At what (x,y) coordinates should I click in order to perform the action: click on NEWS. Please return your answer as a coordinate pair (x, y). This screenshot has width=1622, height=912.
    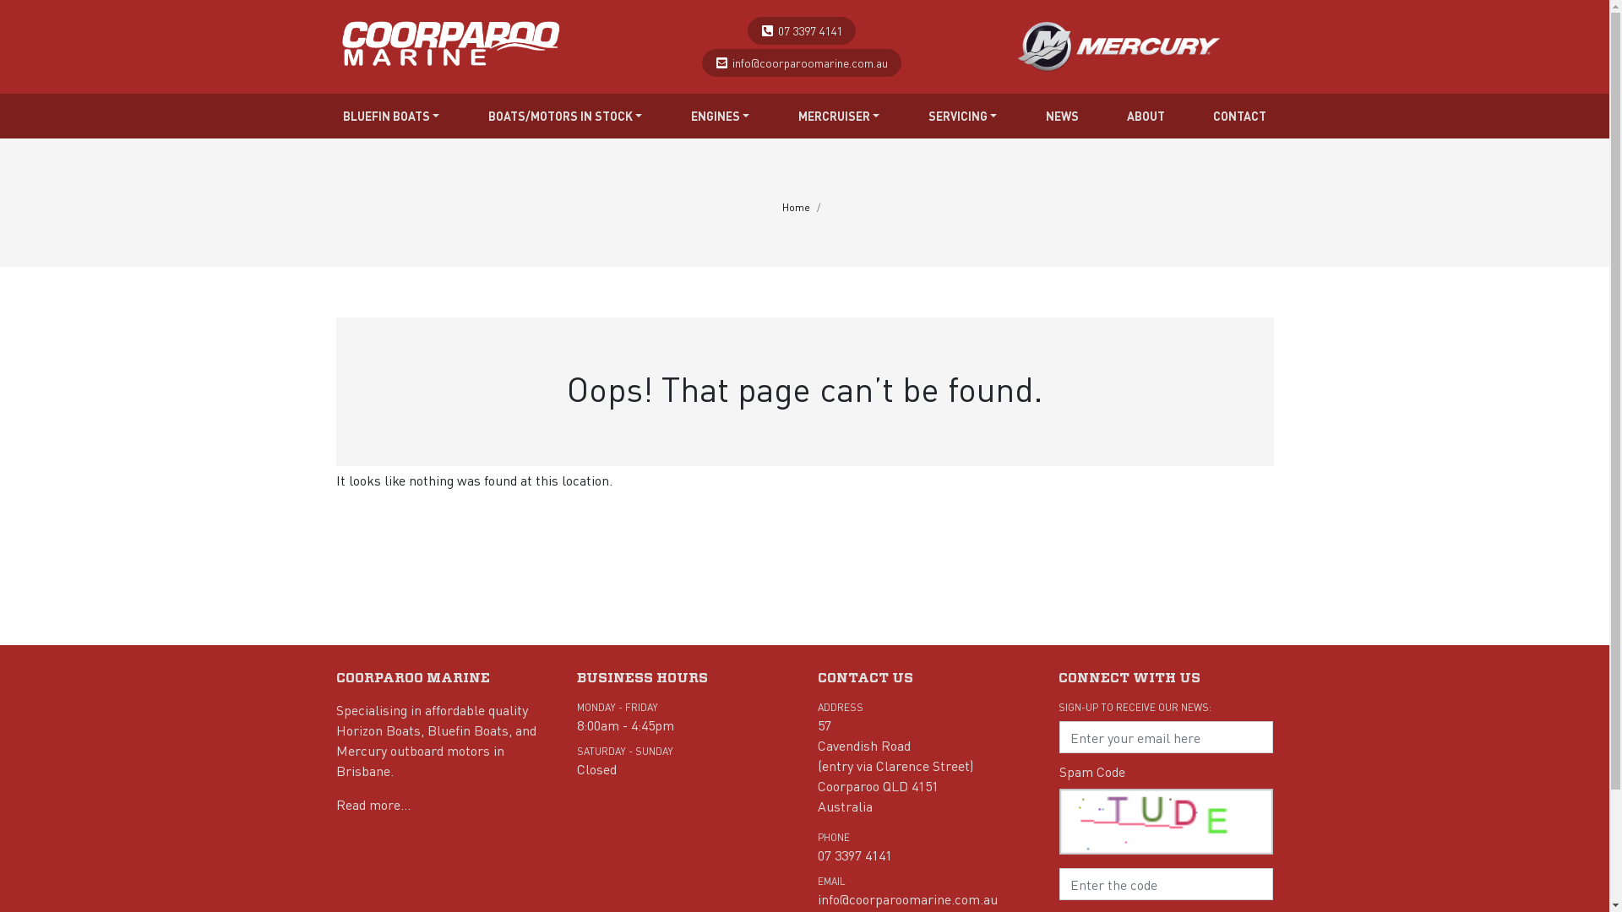
    Looking at the image, I should click on (1063, 117).